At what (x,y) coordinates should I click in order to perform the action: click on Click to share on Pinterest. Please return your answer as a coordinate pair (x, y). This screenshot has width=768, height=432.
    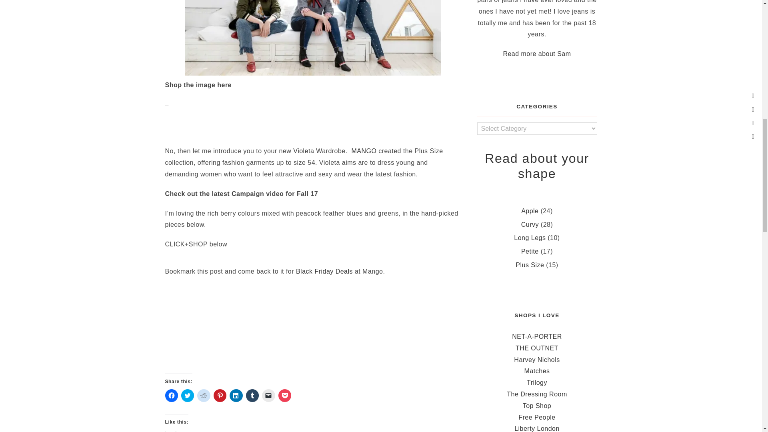
    Looking at the image, I should click on (220, 396).